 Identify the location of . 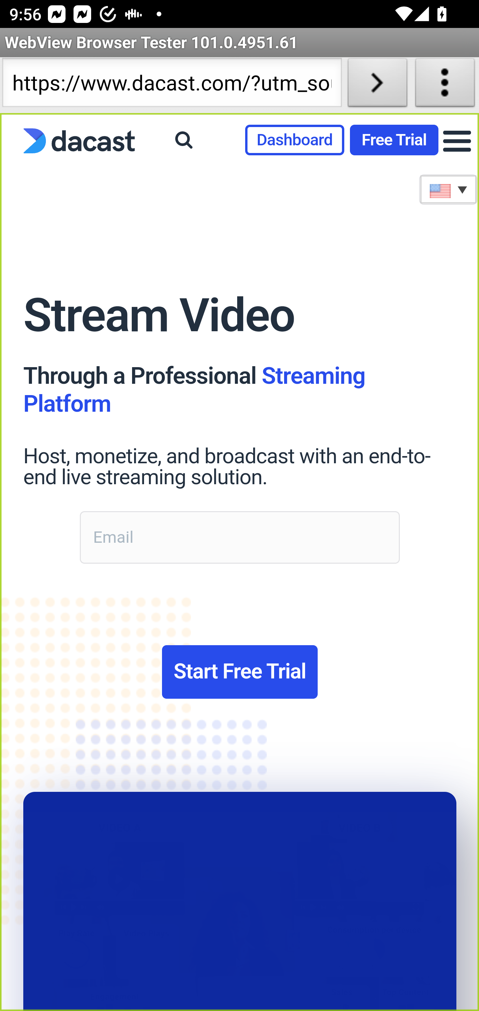
(184, 139).